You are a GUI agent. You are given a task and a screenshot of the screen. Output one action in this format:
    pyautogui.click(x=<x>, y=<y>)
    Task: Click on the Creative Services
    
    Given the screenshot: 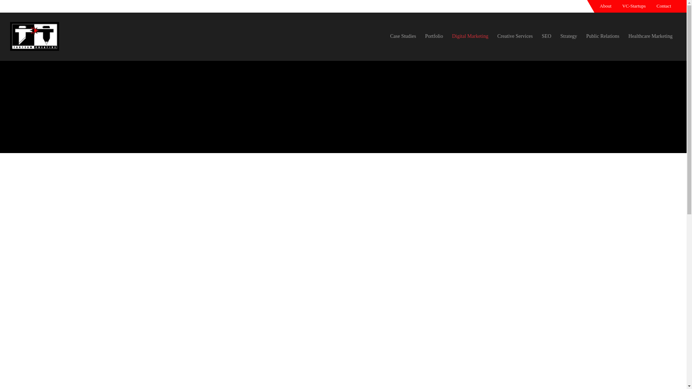 What is the action you would take?
    pyautogui.click(x=515, y=41)
    